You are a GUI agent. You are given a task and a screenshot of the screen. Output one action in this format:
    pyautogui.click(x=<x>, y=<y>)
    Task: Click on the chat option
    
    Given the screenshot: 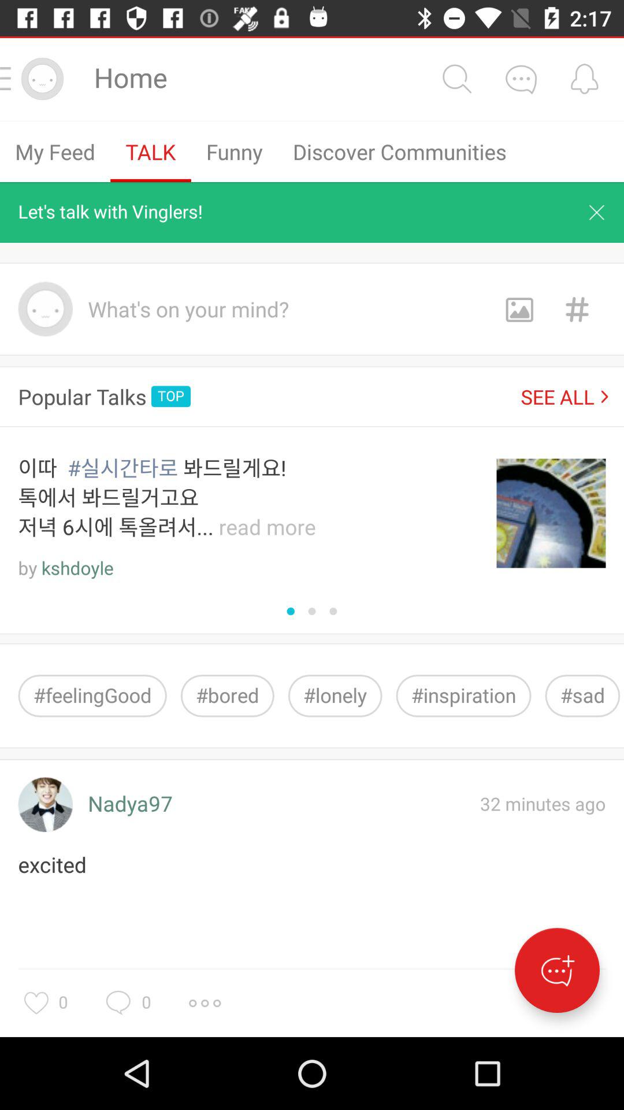 What is the action you would take?
    pyautogui.click(x=557, y=970)
    